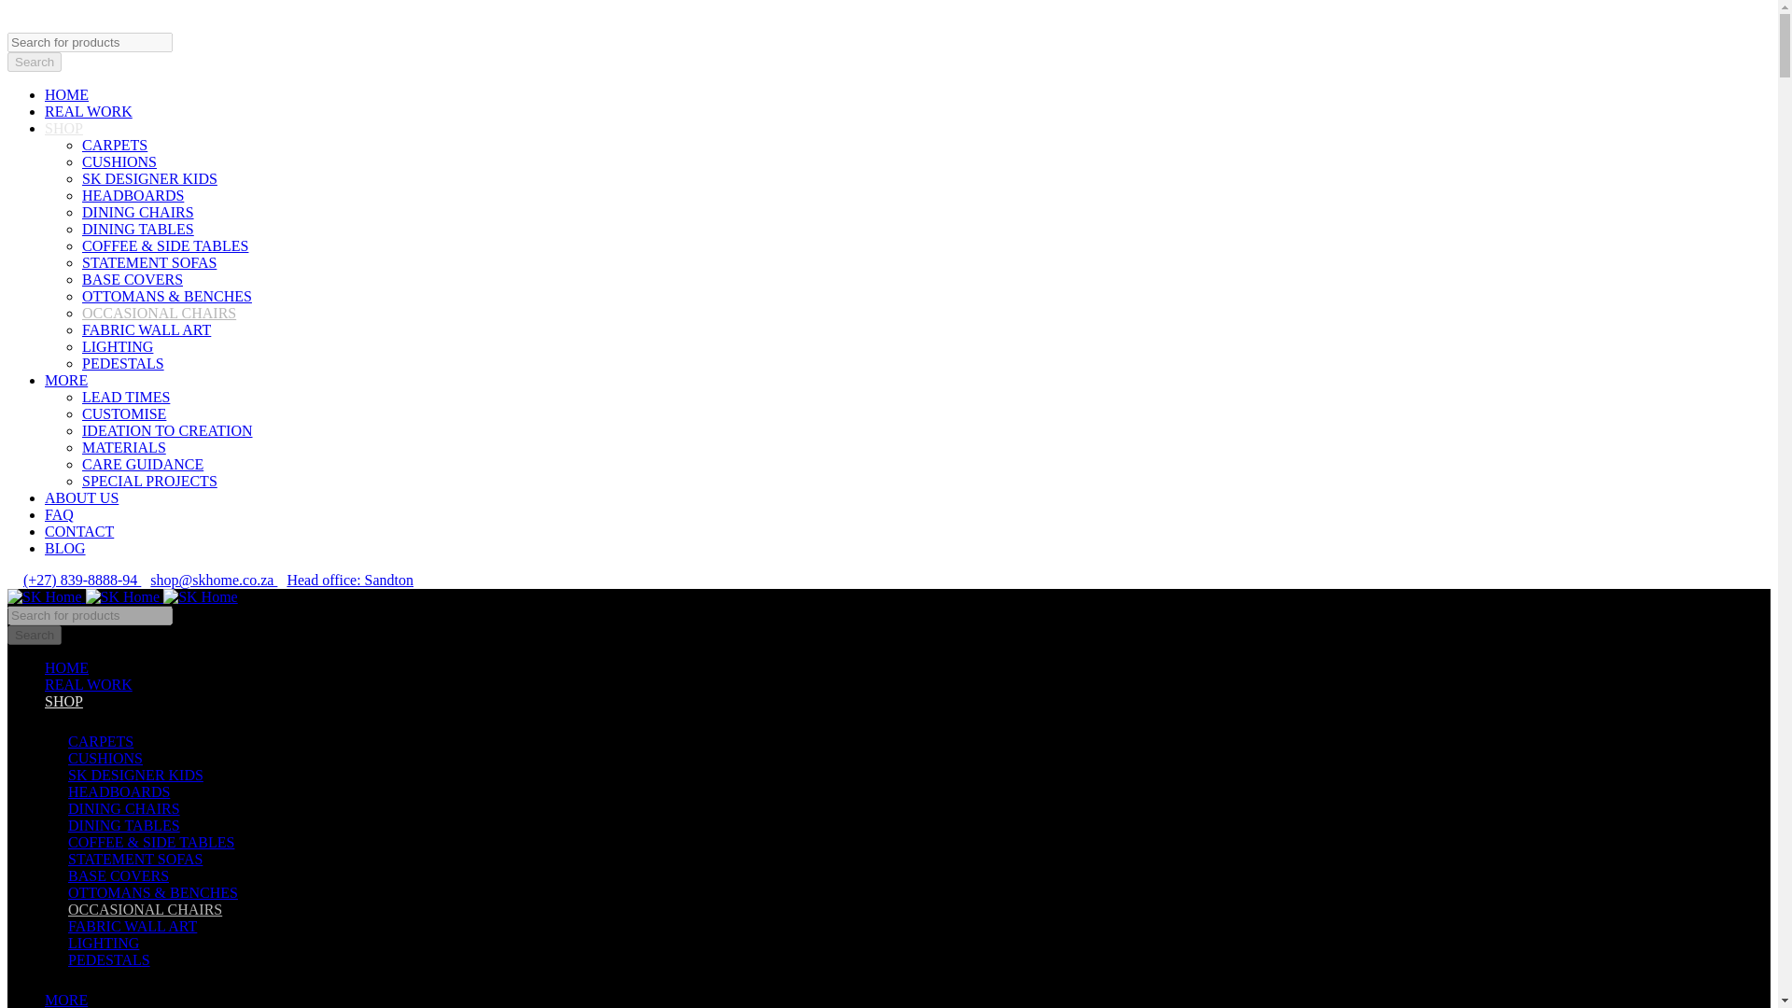  What do you see at coordinates (34, 62) in the screenshot?
I see `Search` at bounding box center [34, 62].